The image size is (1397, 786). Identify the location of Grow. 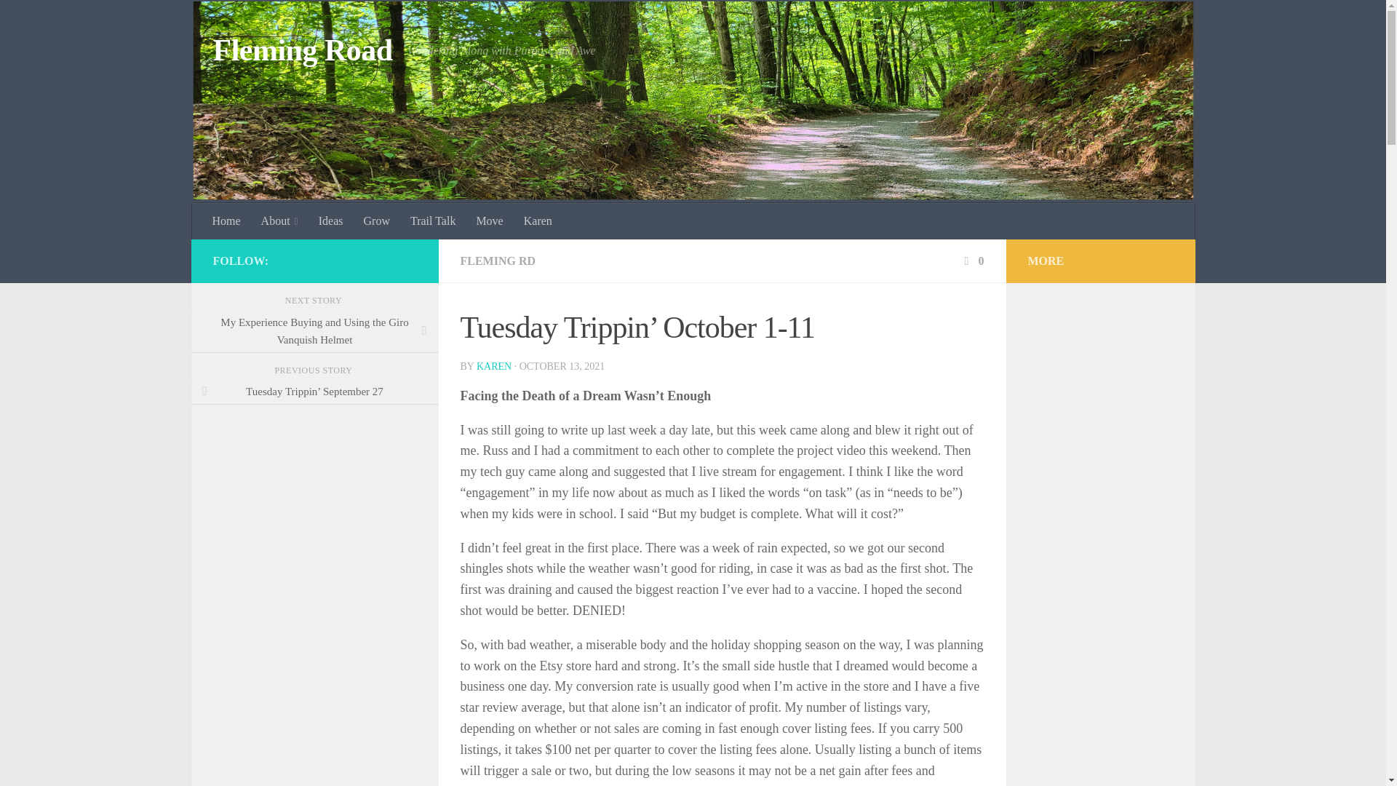
(376, 221).